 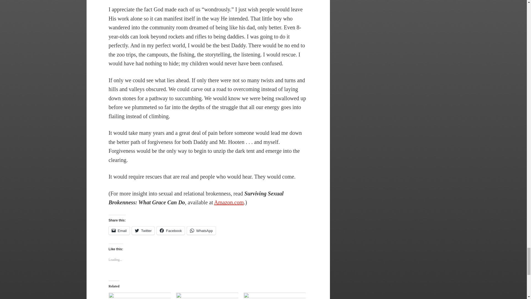 What do you see at coordinates (171, 230) in the screenshot?
I see `Click to share on Facebook` at bounding box center [171, 230].